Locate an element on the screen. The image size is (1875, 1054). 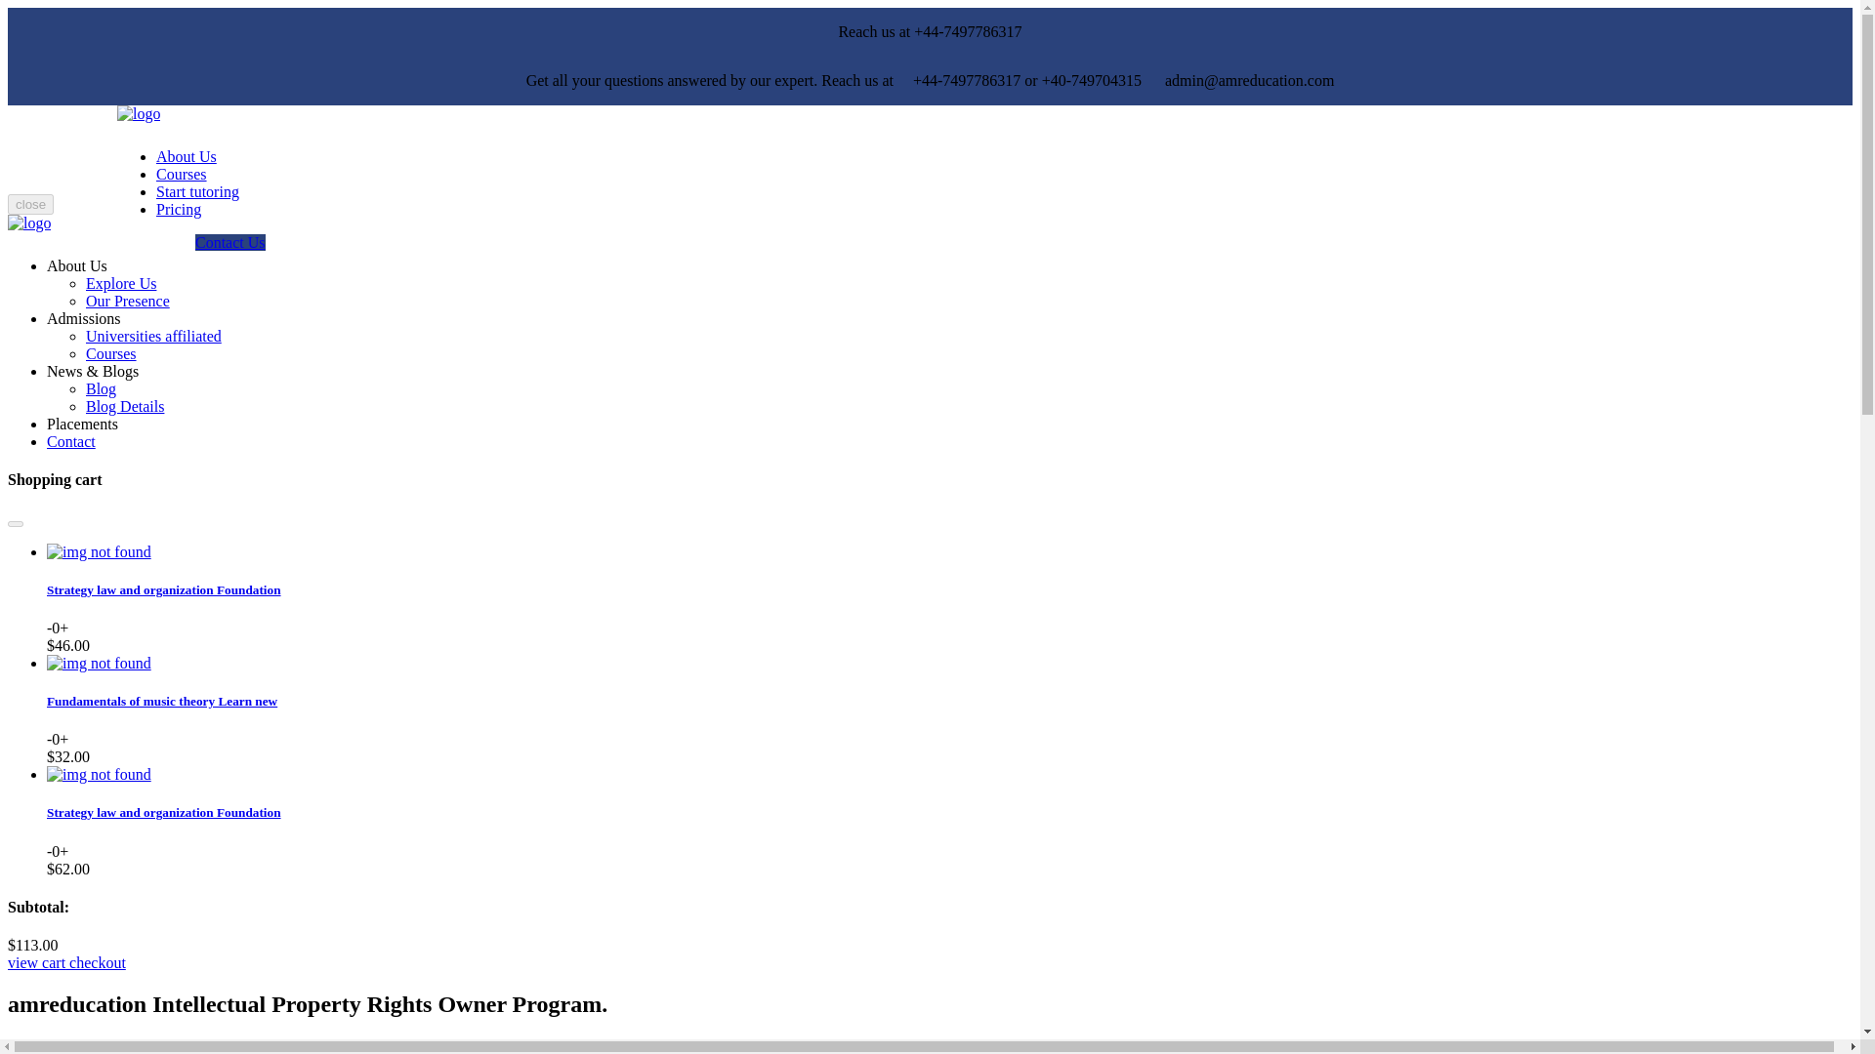
Fundamentals of music theory Learn new is located at coordinates (162, 701).